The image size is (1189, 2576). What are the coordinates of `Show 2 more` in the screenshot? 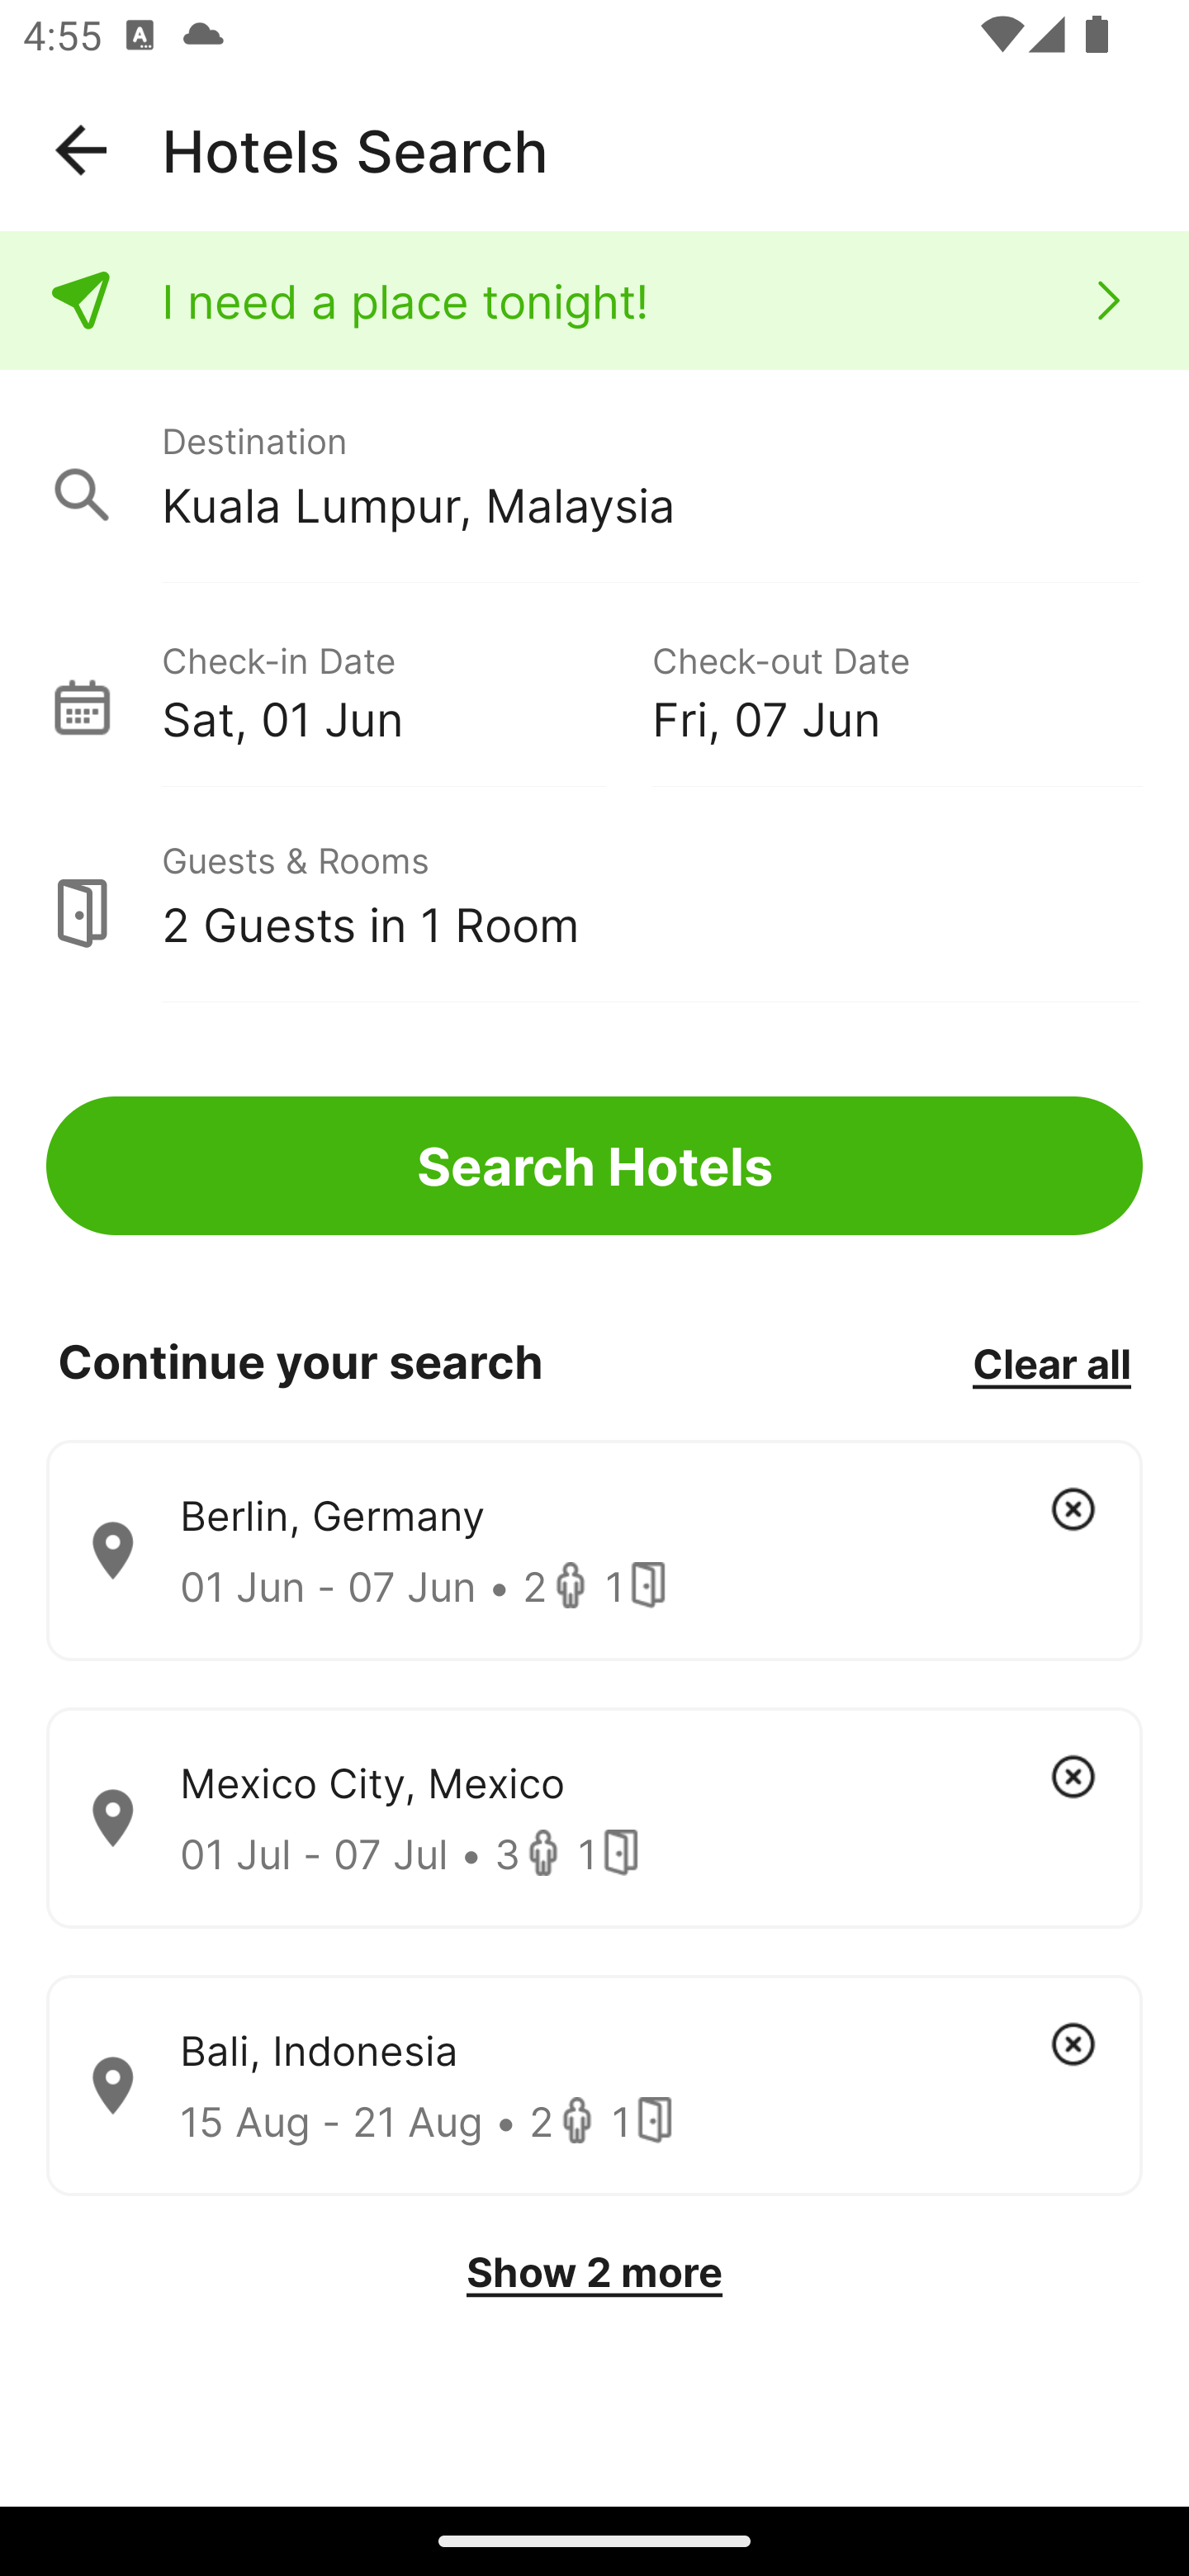 It's located at (594, 2272).